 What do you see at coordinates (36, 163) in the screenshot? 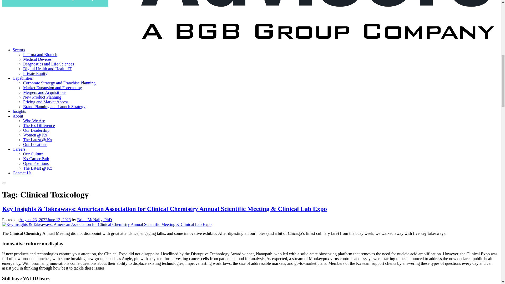
I see `Open Positions` at bounding box center [36, 163].